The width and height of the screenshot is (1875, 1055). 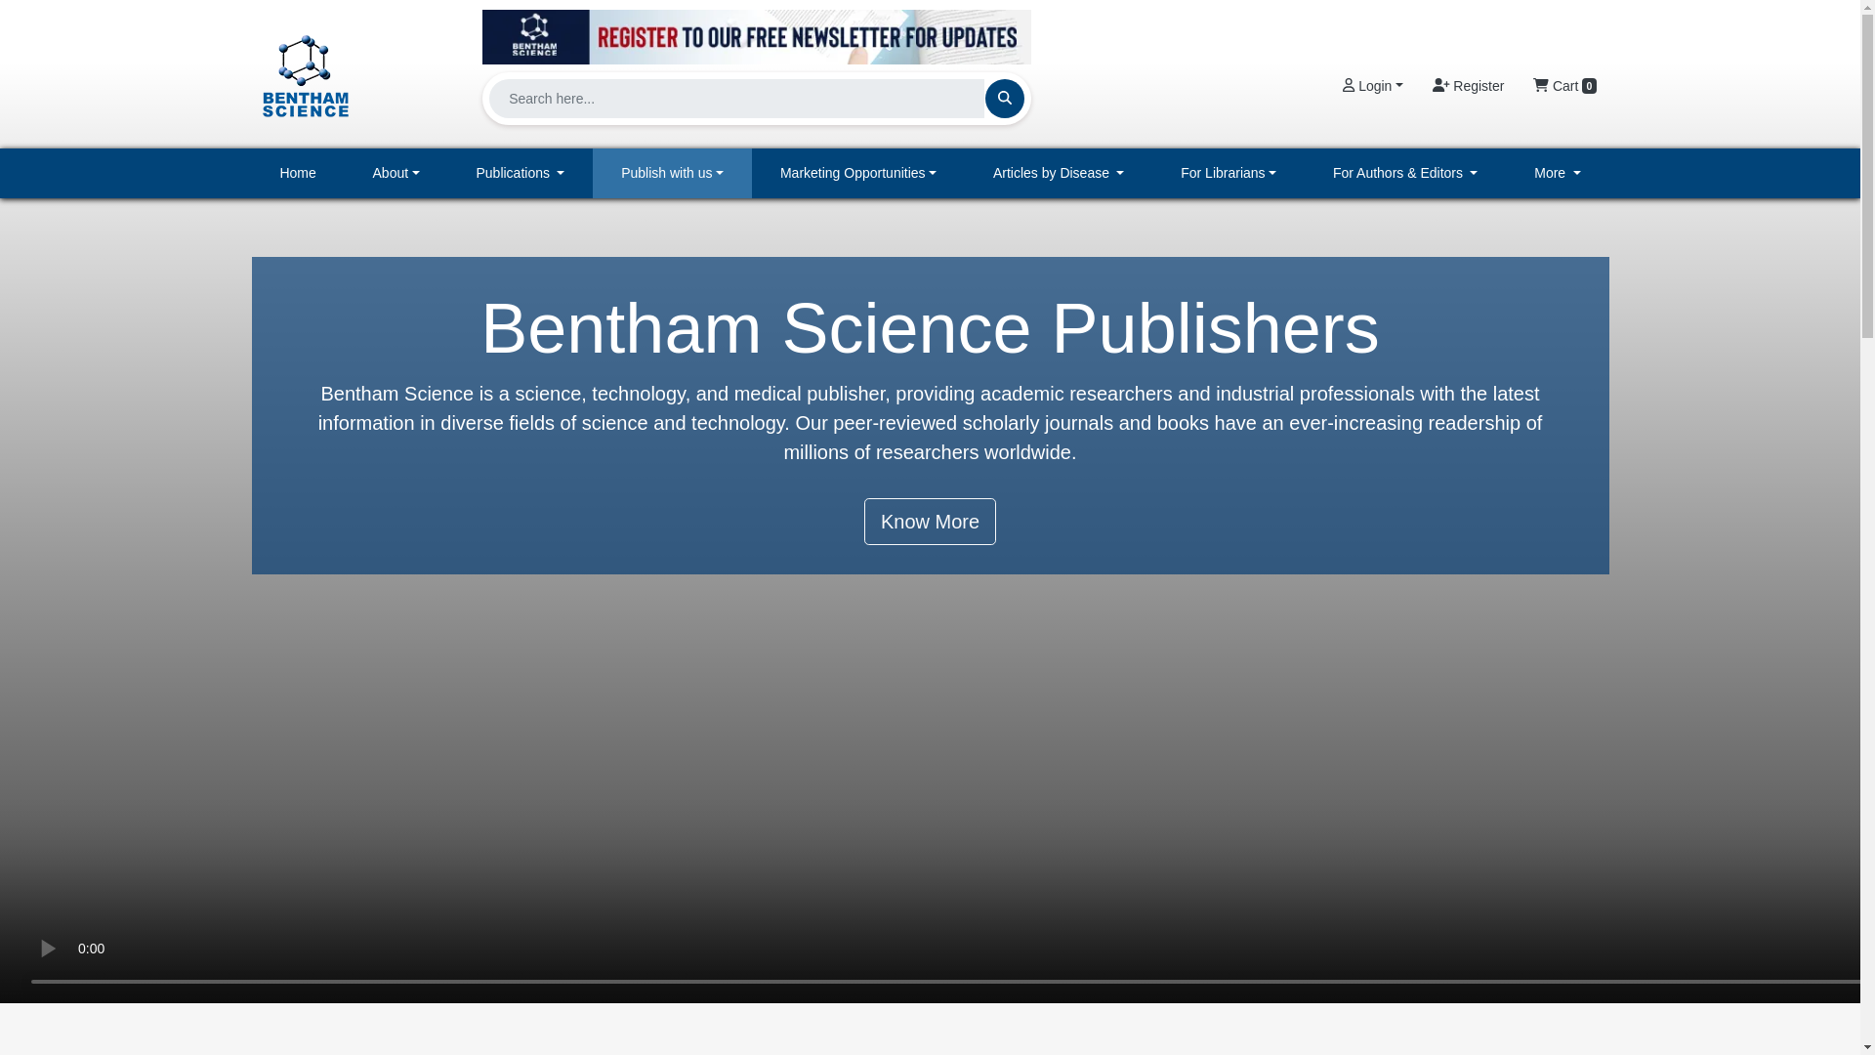 I want to click on Home, so click(x=298, y=174).